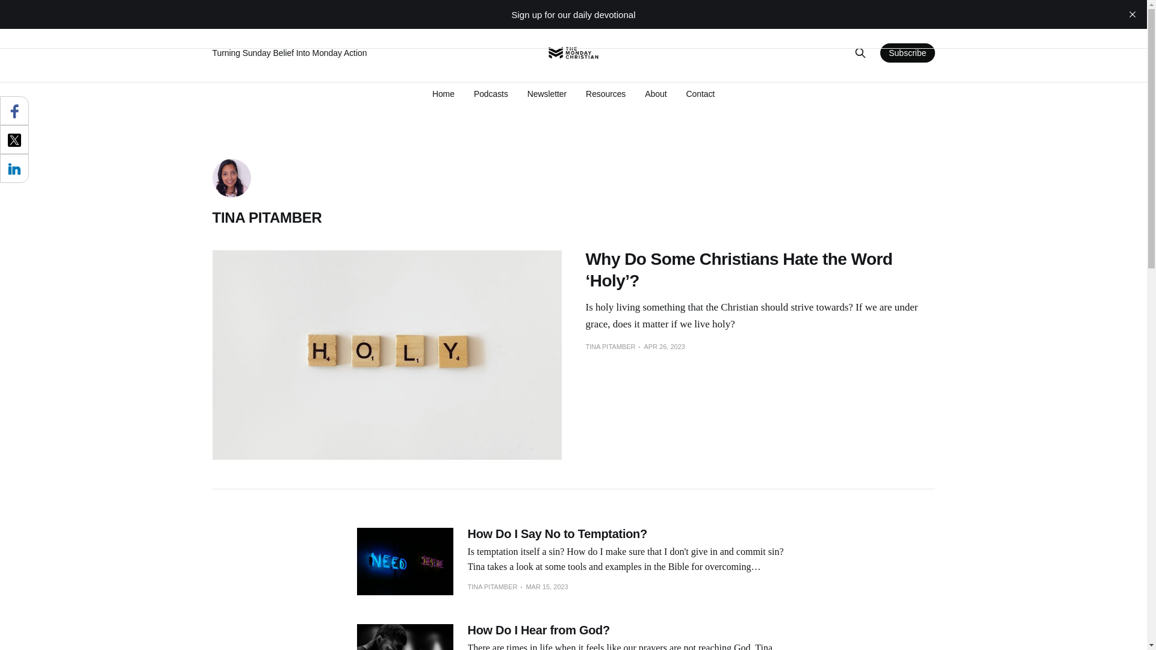 The height and width of the screenshot is (650, 1156). What do you see at coordinates (606, 94) in the screenshot?
I see `Resources` at bounding box center [606, 94].